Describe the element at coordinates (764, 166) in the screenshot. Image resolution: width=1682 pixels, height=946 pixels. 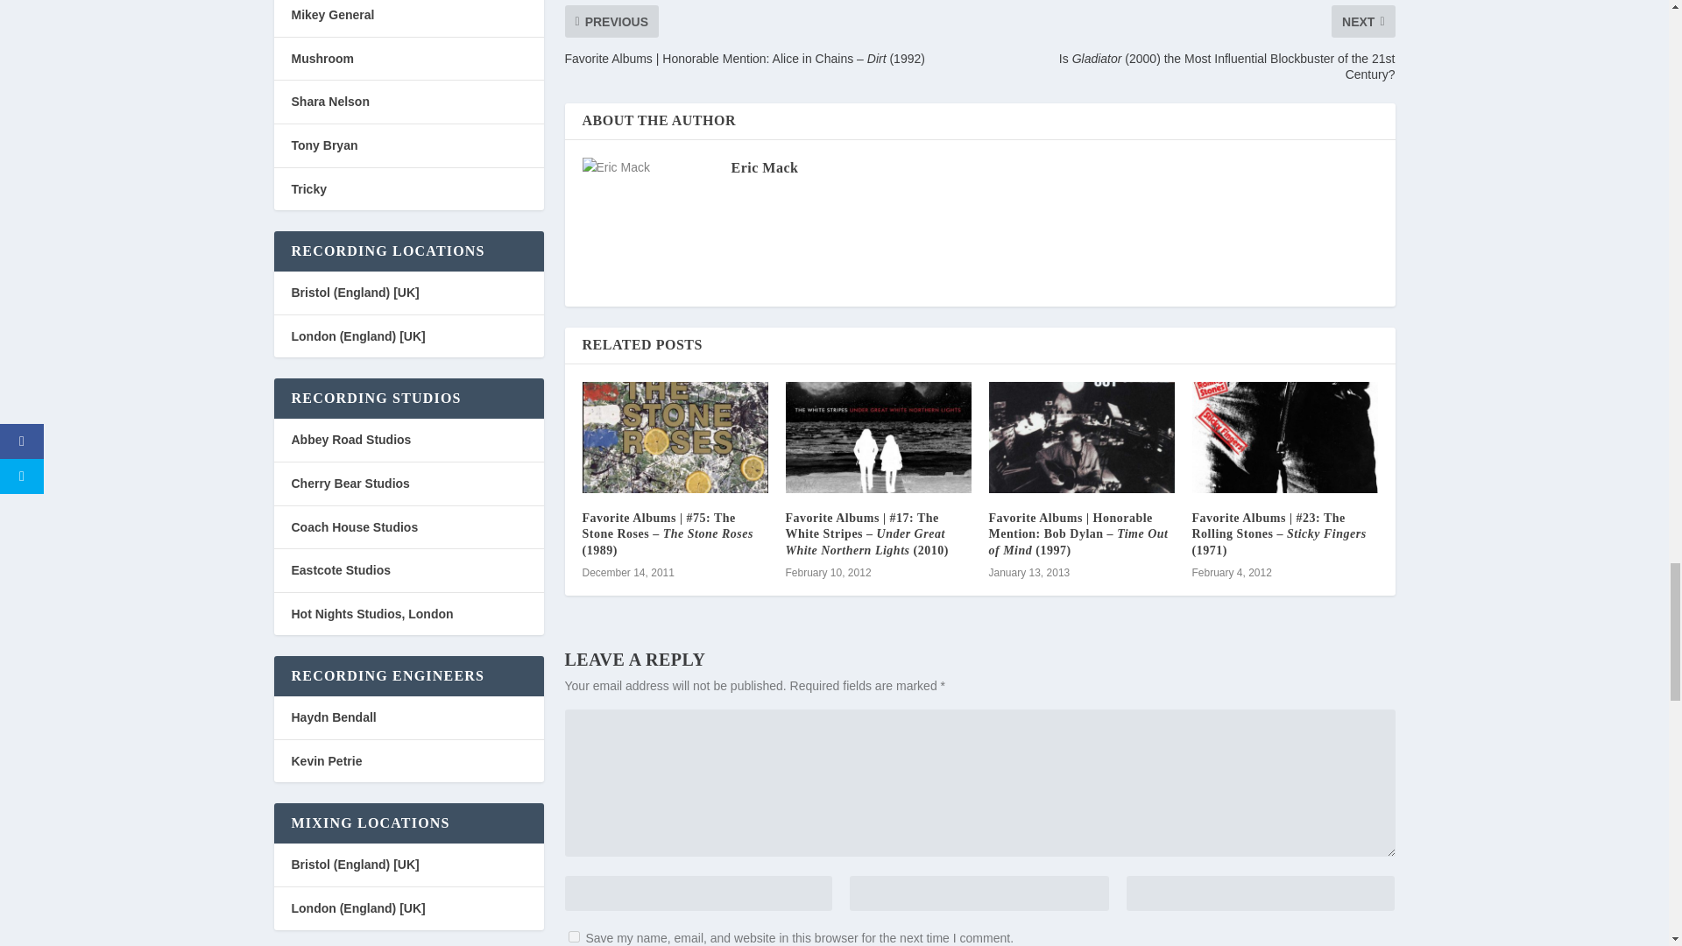
I see `View all posts by Eric Mack` at that location.